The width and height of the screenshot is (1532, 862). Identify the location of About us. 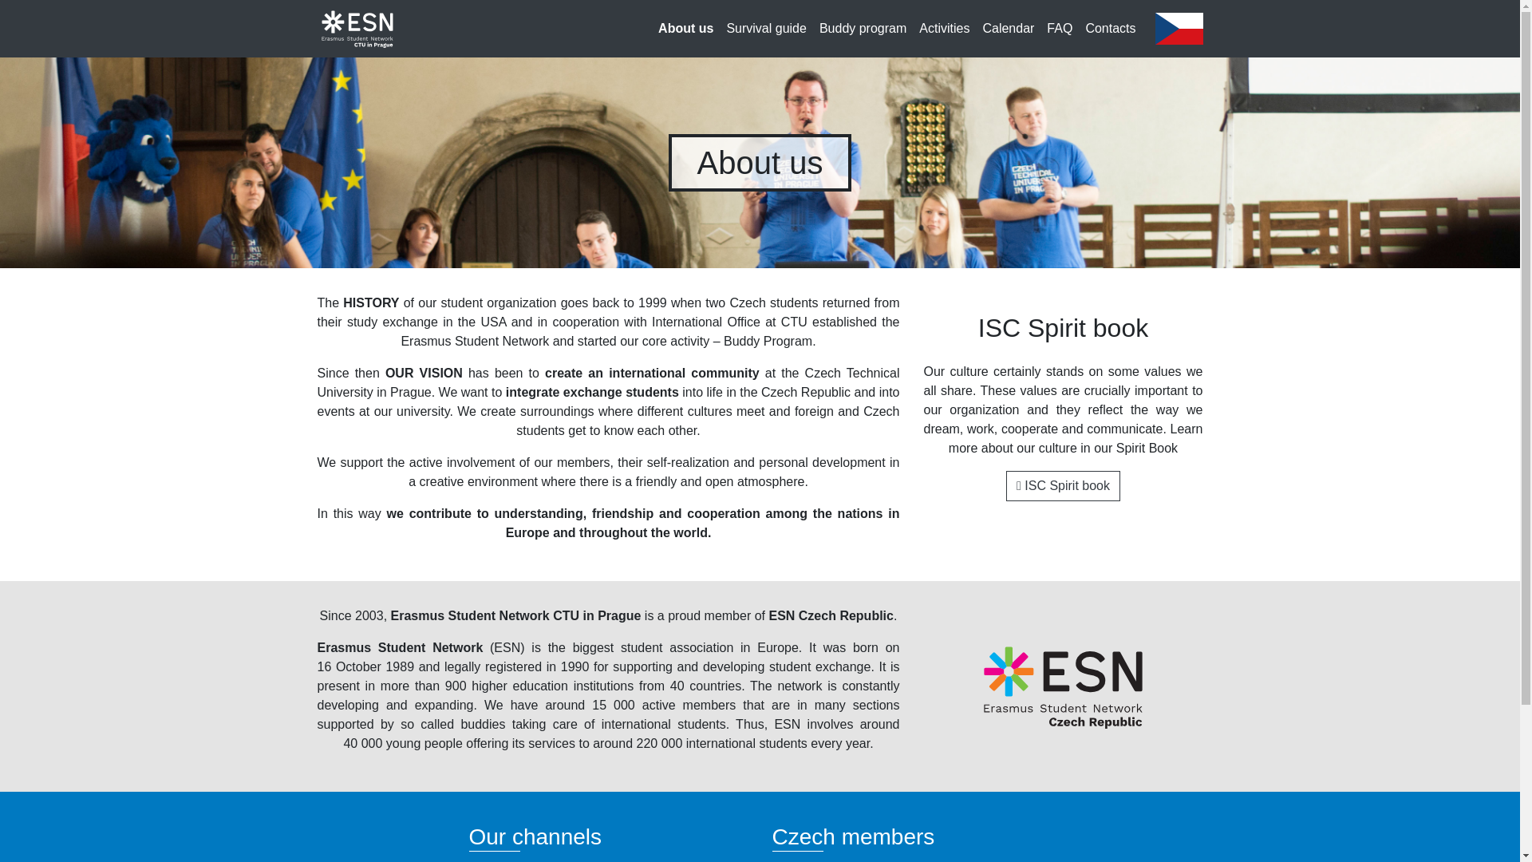
(686, 29).